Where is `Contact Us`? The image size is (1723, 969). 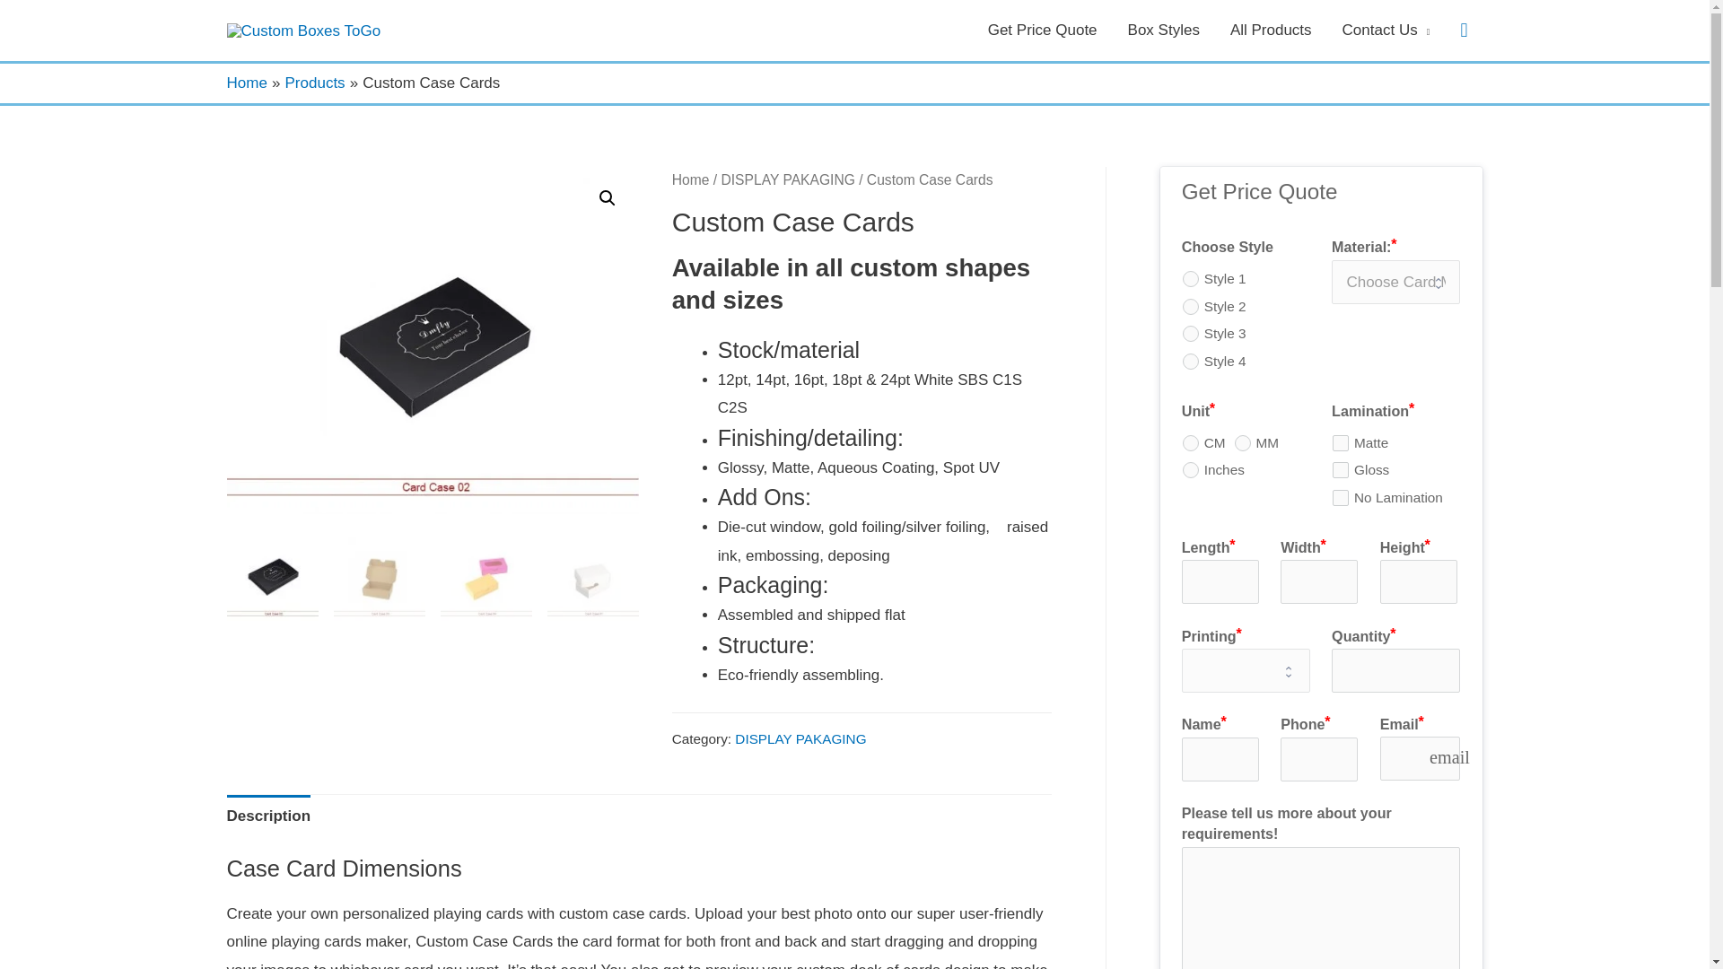
Contact Us is located at coordinates (1386, 31).